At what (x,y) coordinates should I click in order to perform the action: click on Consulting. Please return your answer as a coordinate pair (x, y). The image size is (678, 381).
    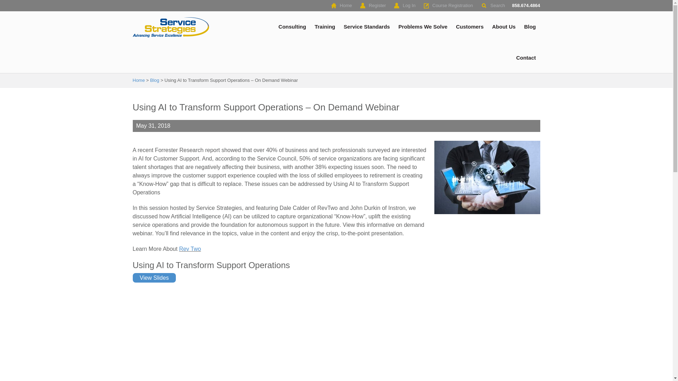
    Looking at the image, I should click on (292, 27).